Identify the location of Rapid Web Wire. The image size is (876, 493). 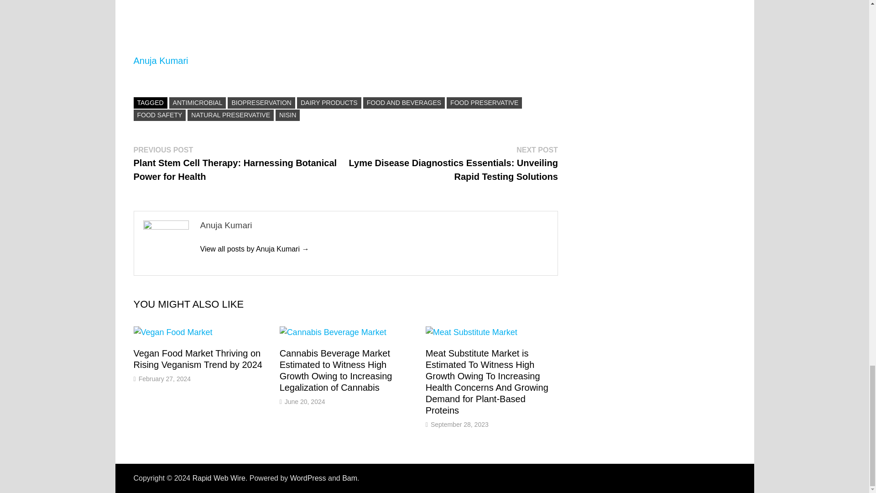
(219, 478).